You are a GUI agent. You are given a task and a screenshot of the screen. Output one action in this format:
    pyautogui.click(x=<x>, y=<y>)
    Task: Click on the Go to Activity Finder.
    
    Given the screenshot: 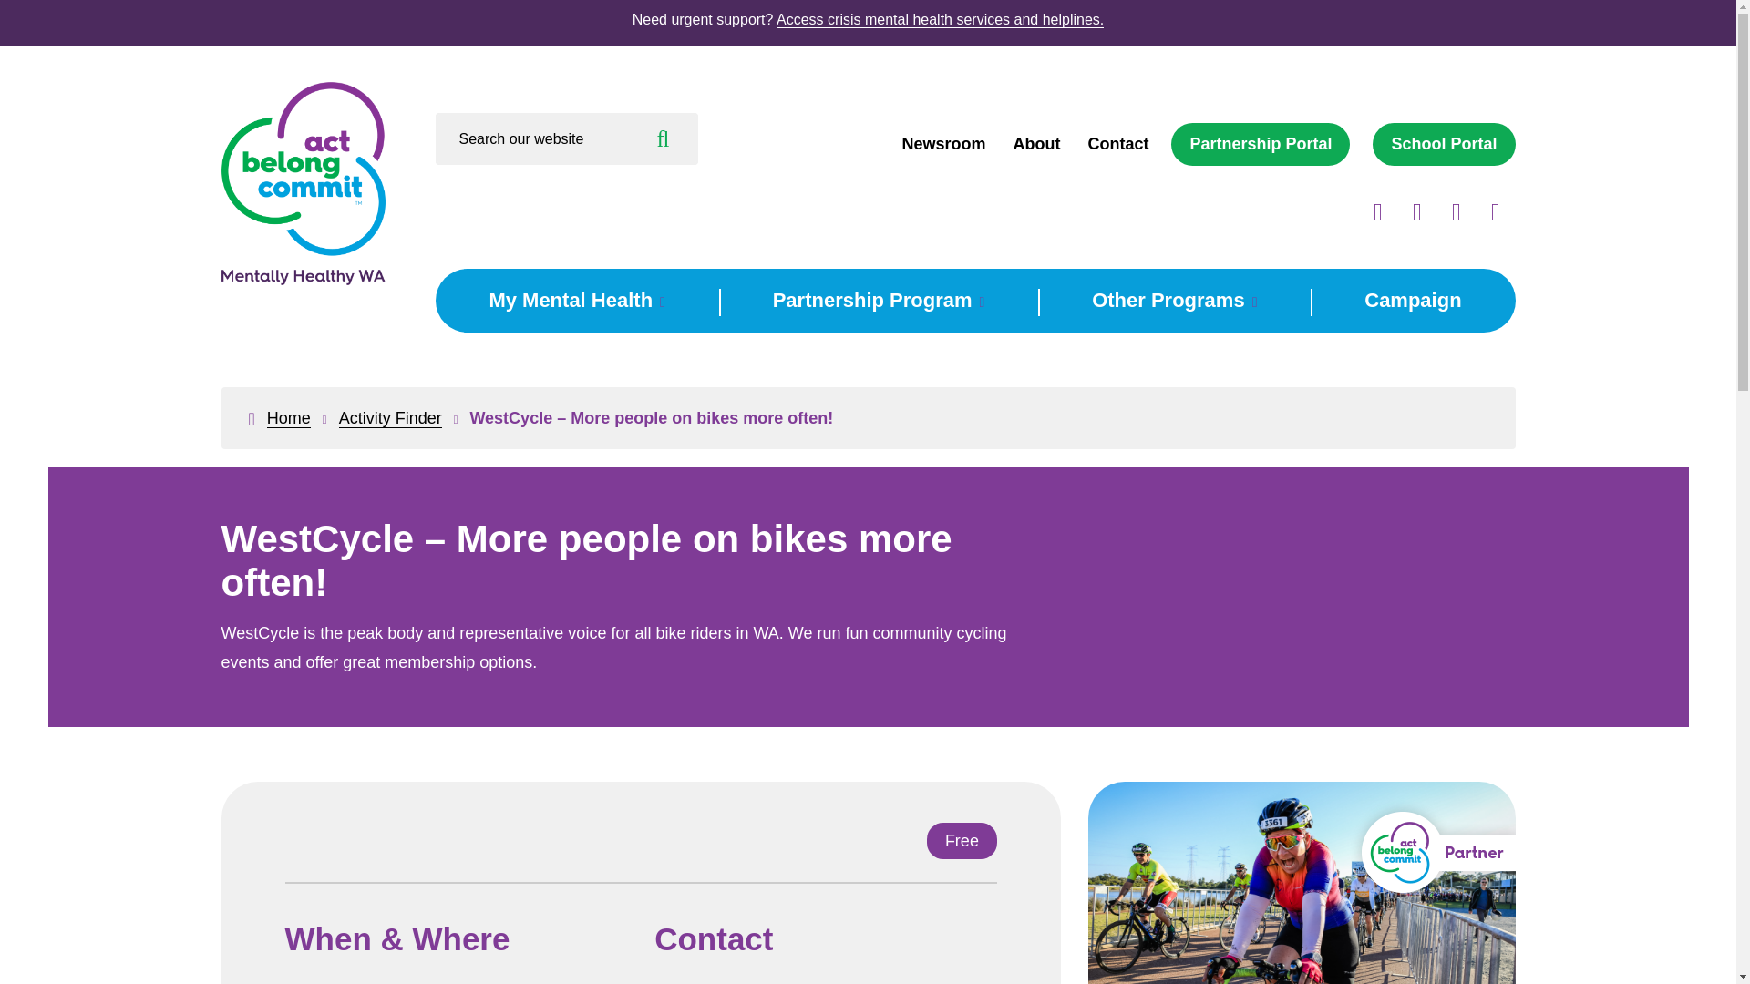 What is the action you would take?
    pyautogui.click(x=390, y=418)
    